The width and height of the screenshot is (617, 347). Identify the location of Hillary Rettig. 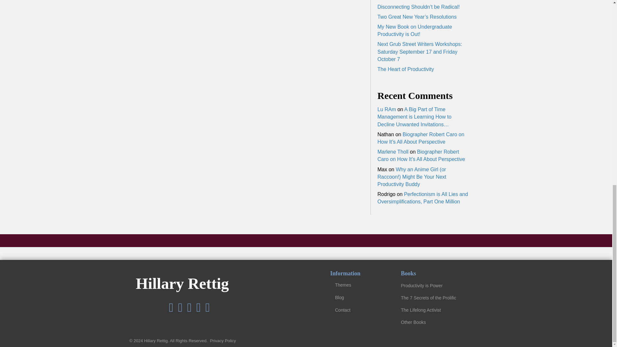
(182, 283).